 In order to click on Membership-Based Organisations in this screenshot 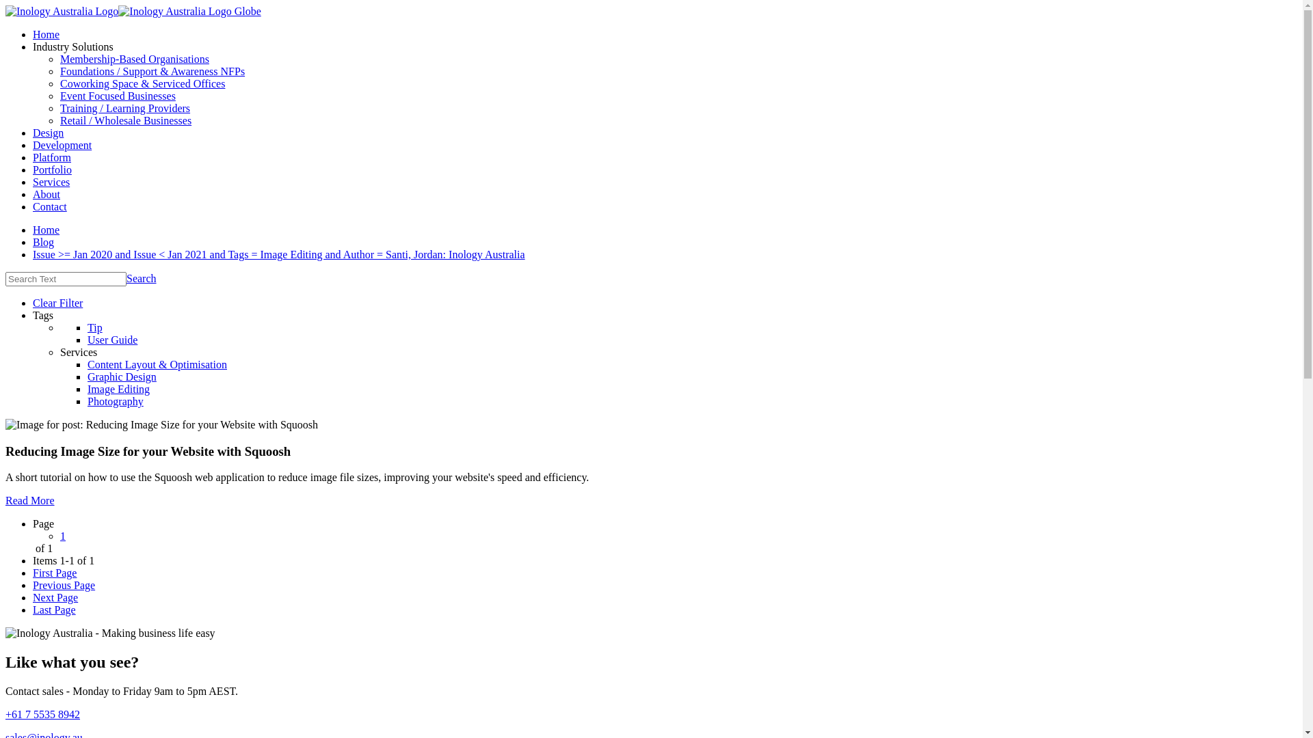, I will do `click(135, 59)`.